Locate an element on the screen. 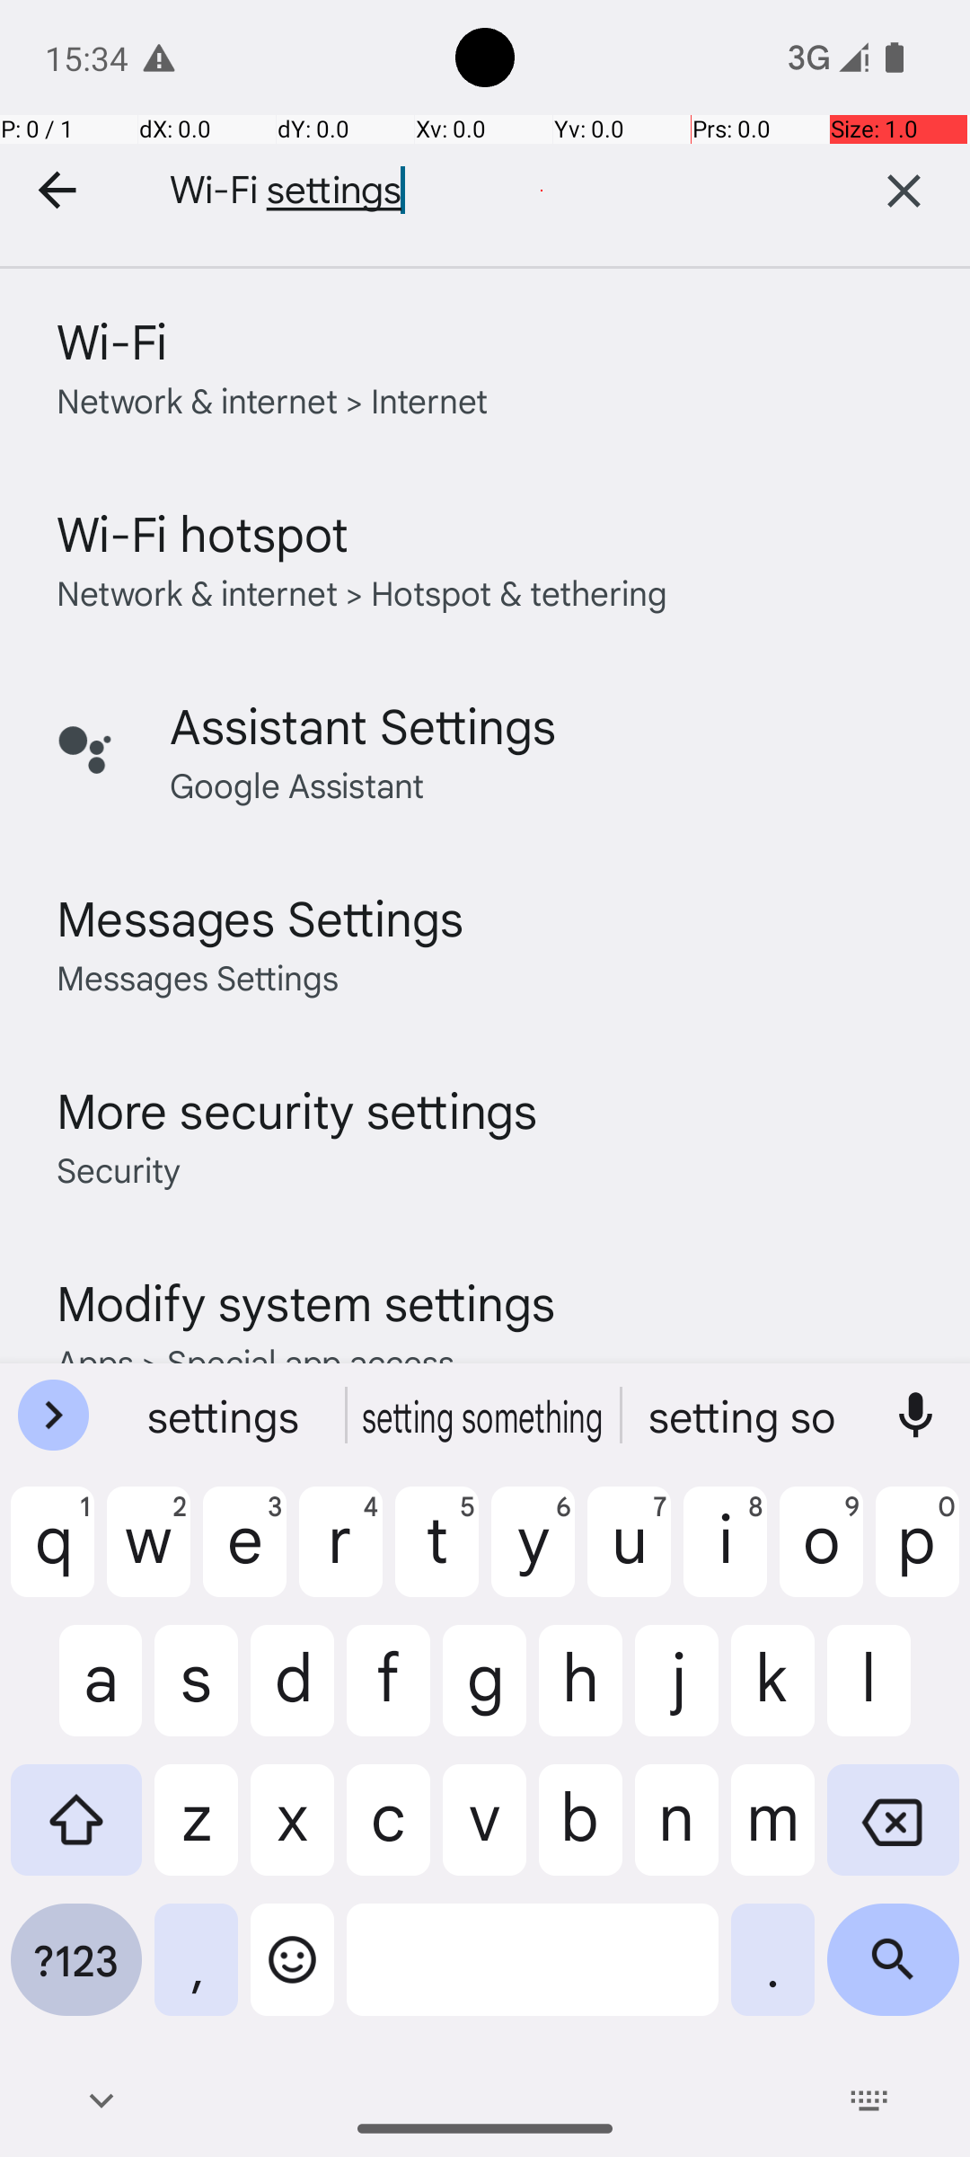 The image size is (970, 2157). Security is located at coordinates (119, 1167).